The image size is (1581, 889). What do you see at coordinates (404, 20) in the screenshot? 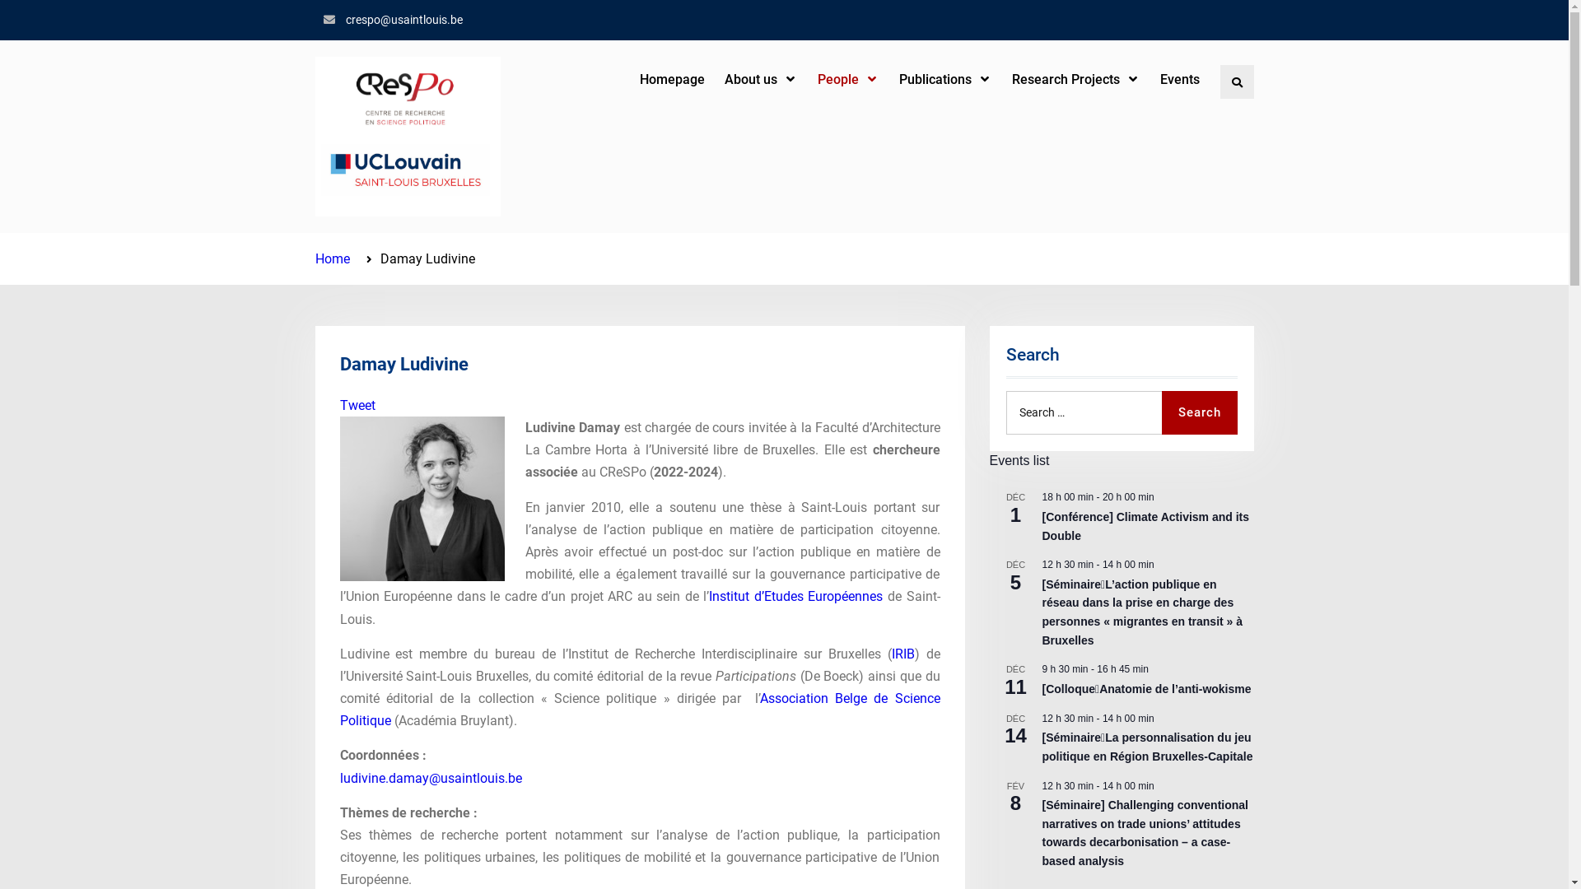
I see `crespo@usaintlouis.be` at bounding box center [404, 20].